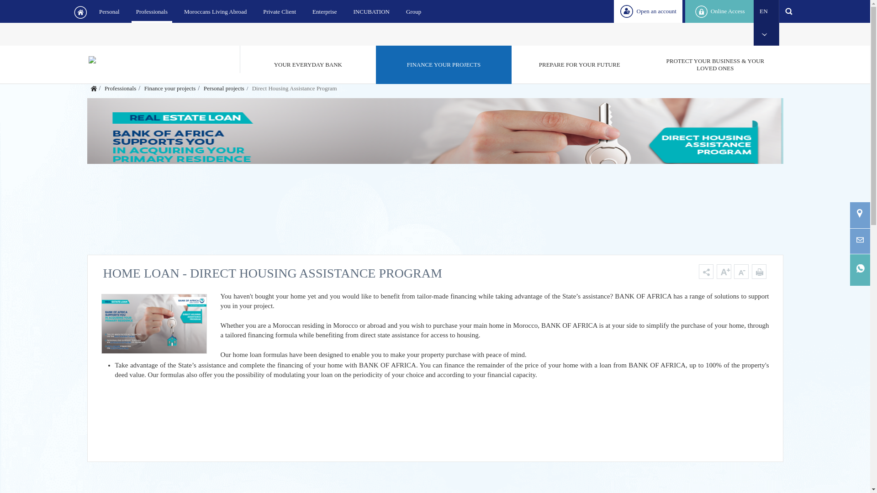 This screenshot has height=493, width=877. Describe the element at coordinates (215, 11) in the screenshot. I see `Moroccans Living Abroad` at that location.